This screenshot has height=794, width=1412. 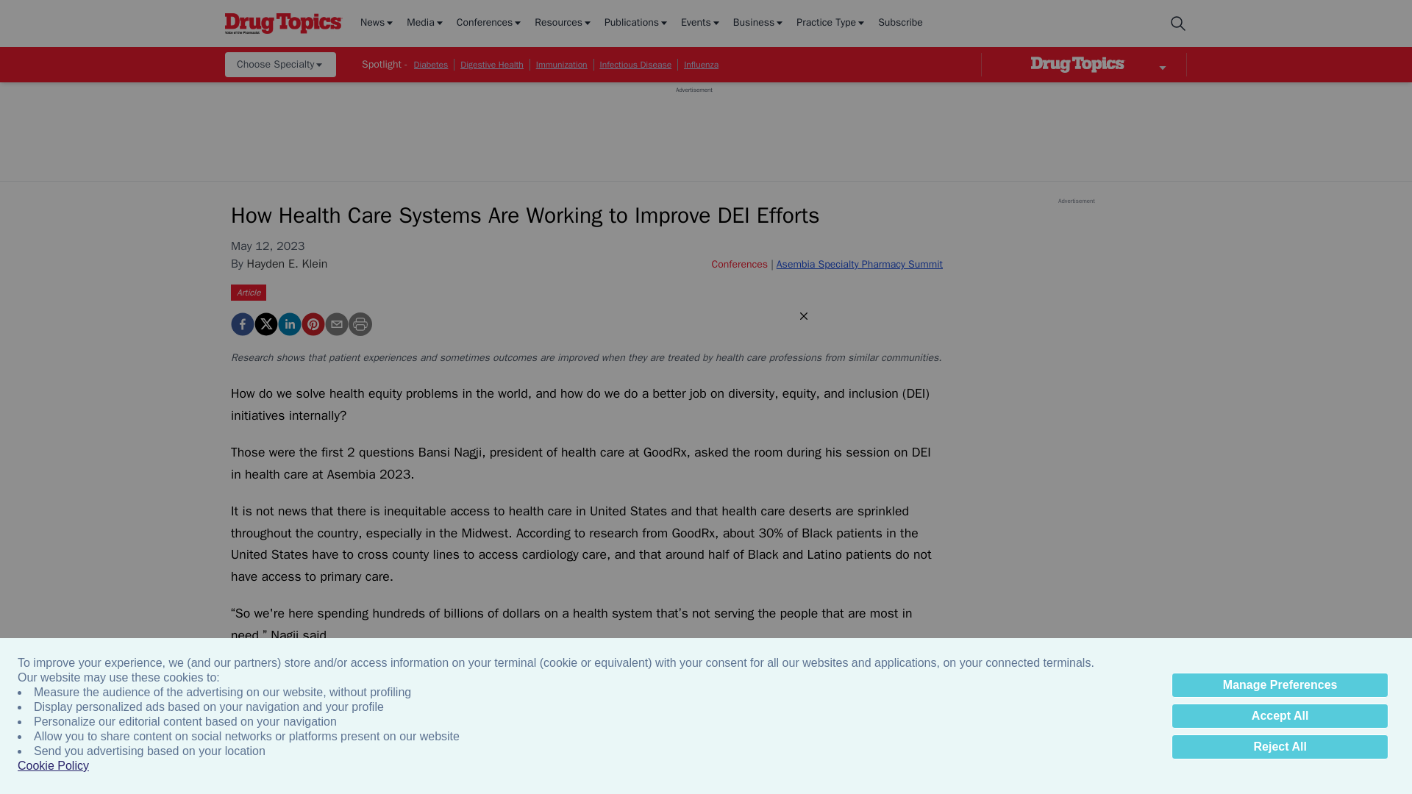 I want to click on How Health Care Systems Are Working to Improve DEI Efforts, so click(x=313, y=323).